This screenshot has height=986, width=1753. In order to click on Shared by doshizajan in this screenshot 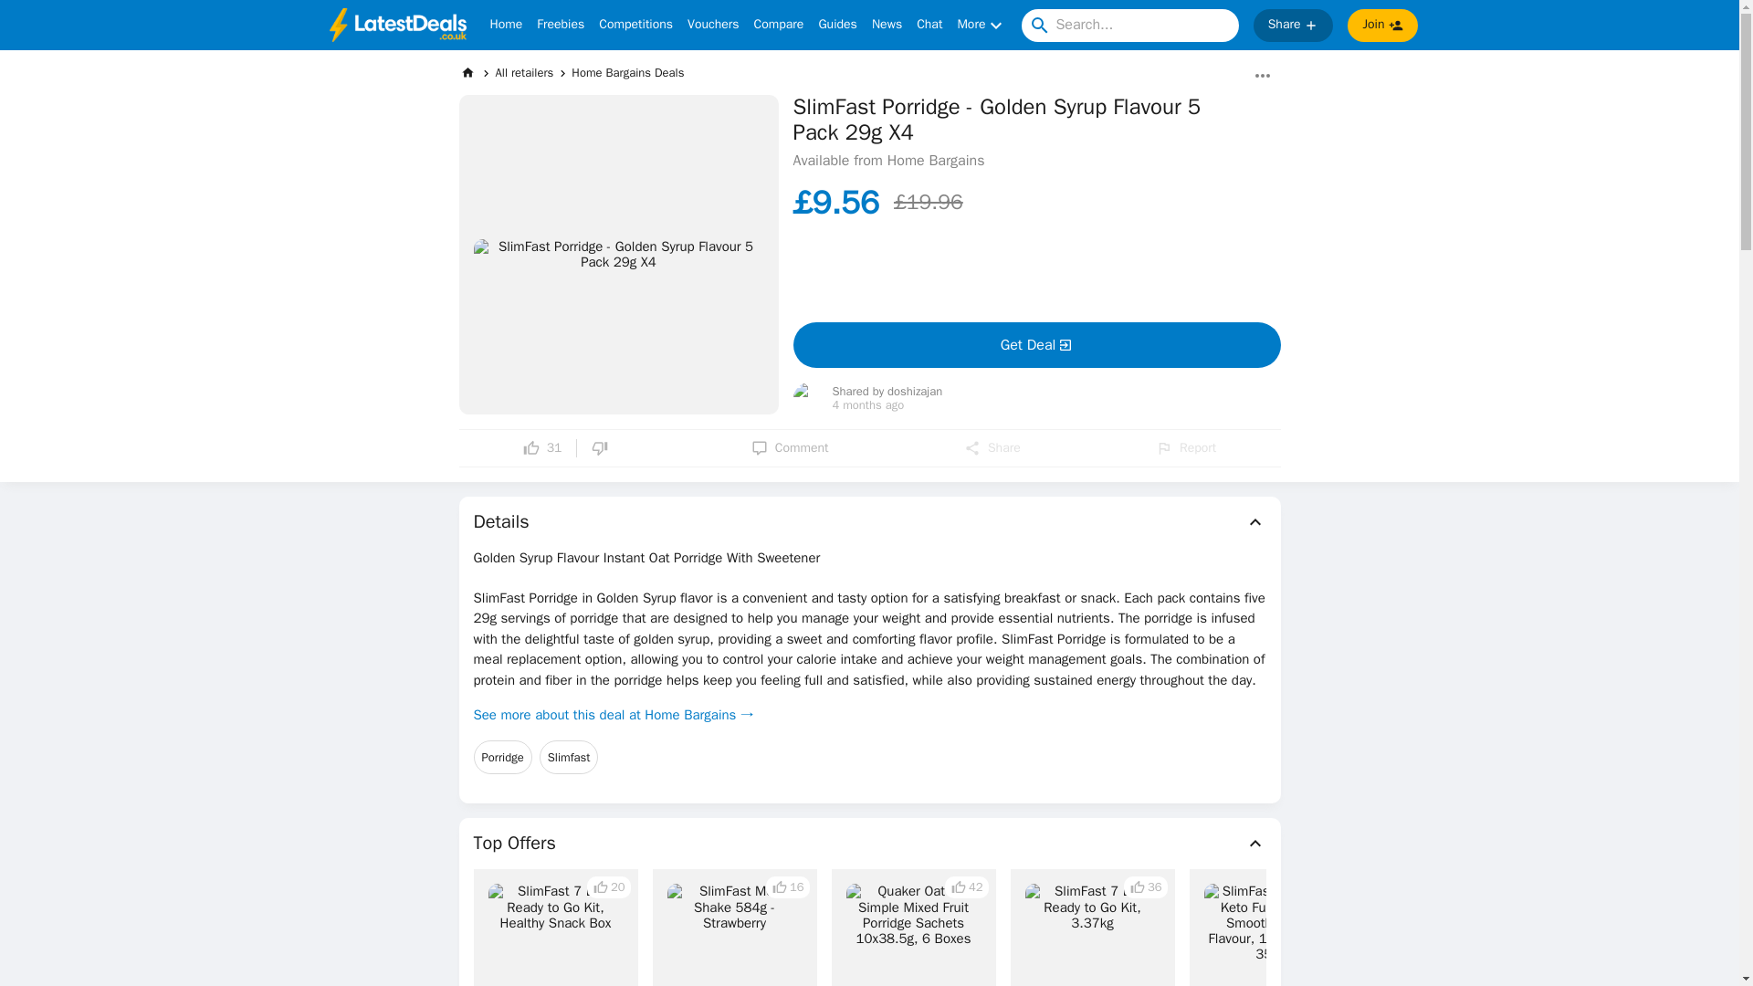, I will do `click(887, 393)`.